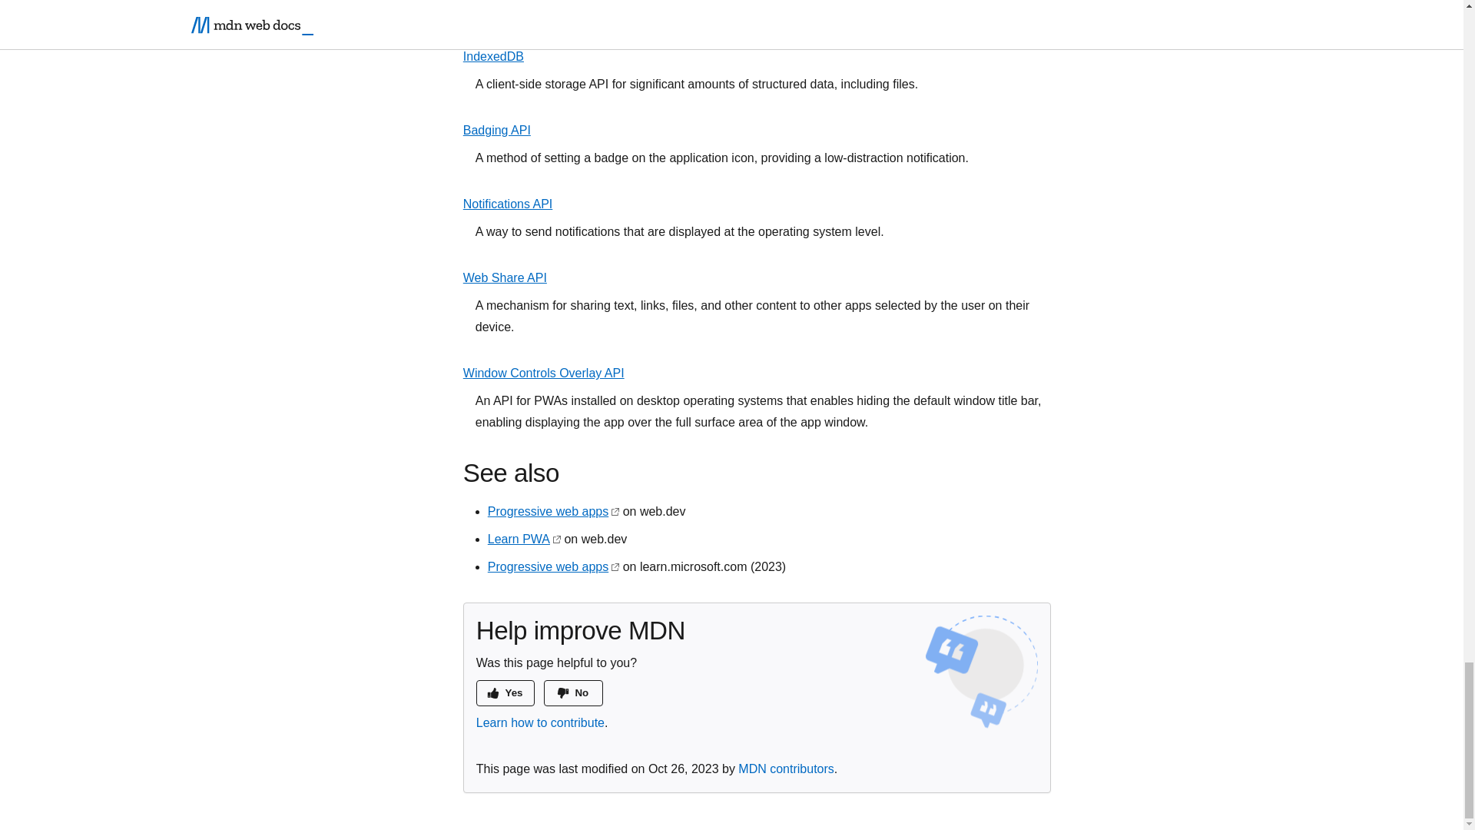 The width and height of the screenshot is (1475, 830). What do you see at coordinates (541, 722) in the screenshot?
I see `This will take you to our contribution guidelines on GitHub.` at bounding box center [541, 722].